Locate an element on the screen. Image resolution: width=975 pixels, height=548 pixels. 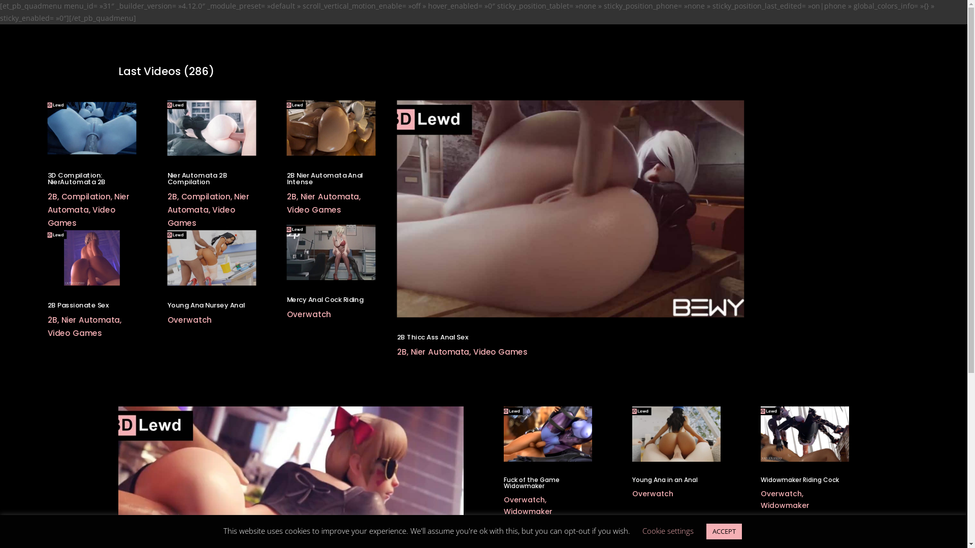
2B Passionate Sex is located at coordinates (76, 304).